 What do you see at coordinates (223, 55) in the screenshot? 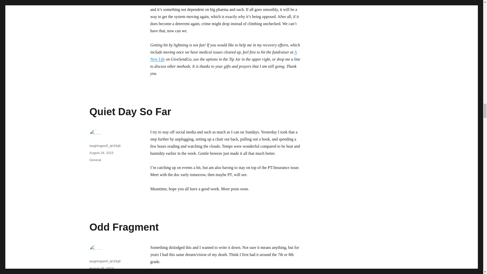
I see `A New Life` at bounding box center [223, 55].